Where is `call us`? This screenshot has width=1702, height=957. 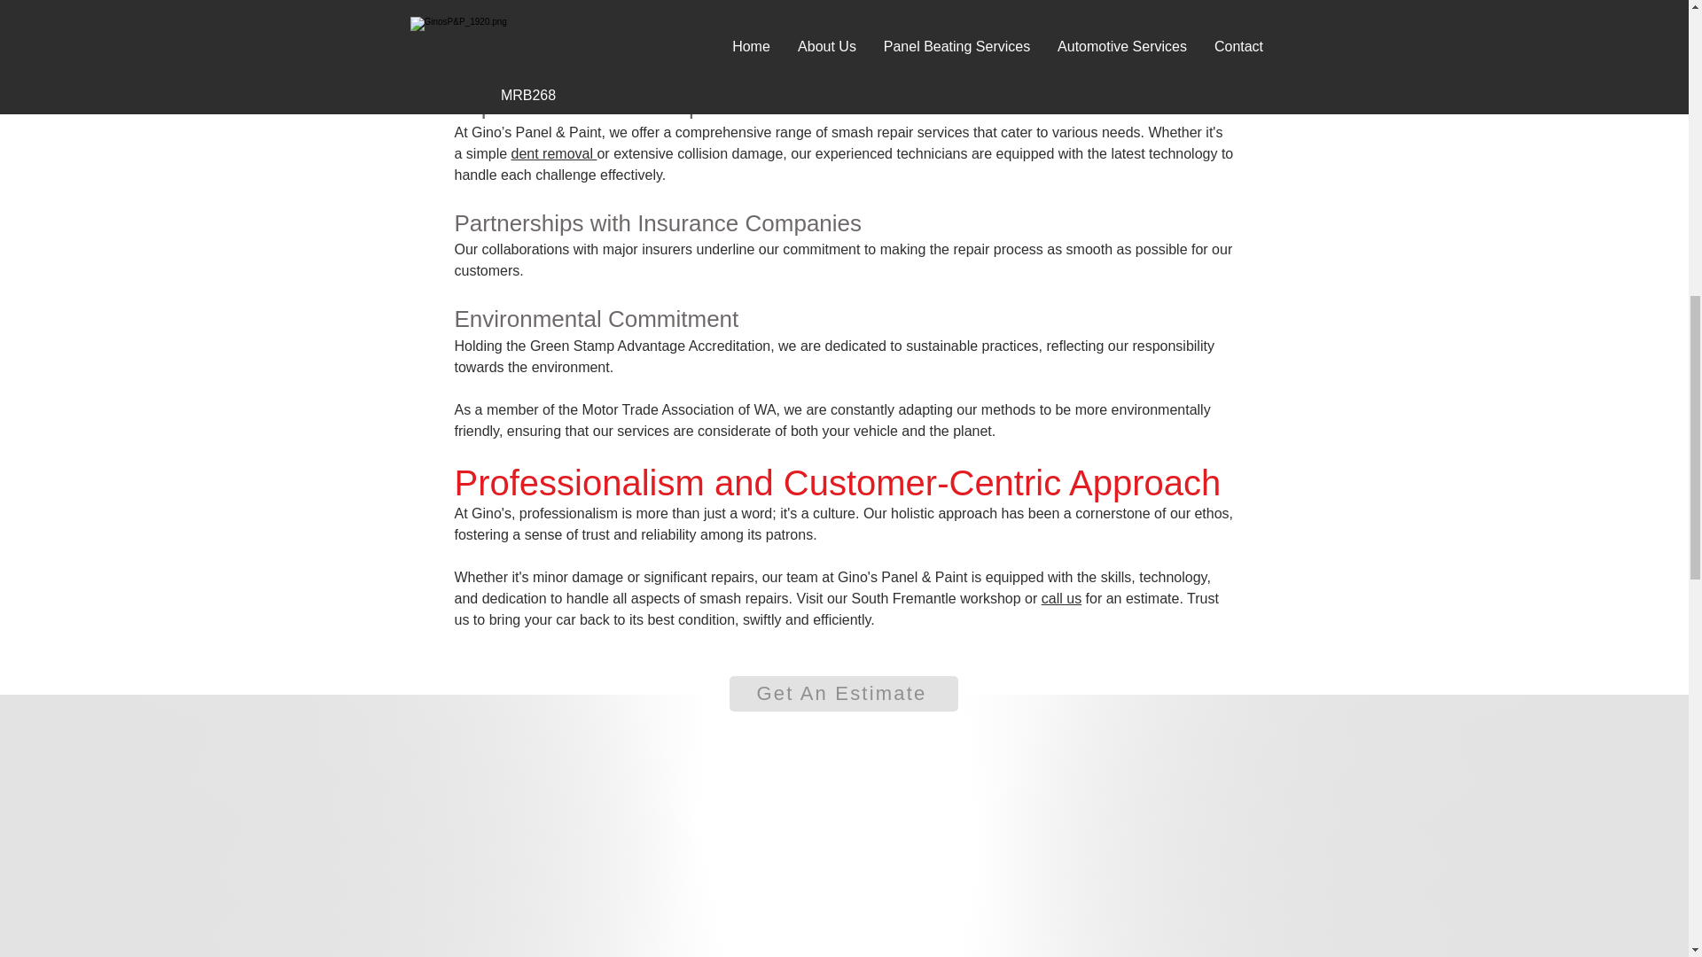 call us is located at coordinates (1061, 598).